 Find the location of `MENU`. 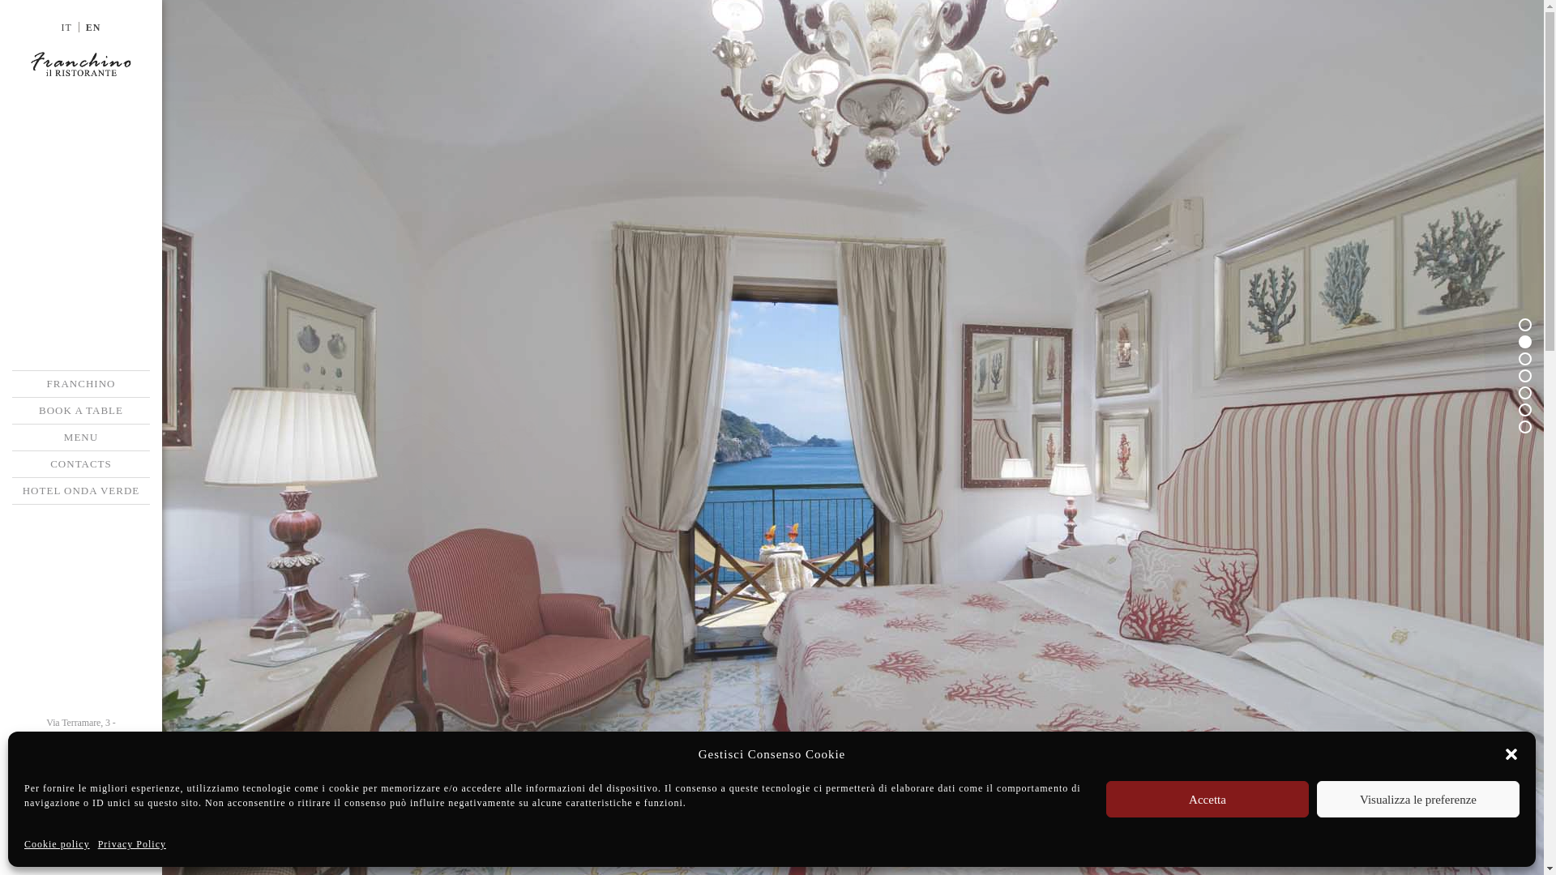

MENU is located at coordinates (81, 437).